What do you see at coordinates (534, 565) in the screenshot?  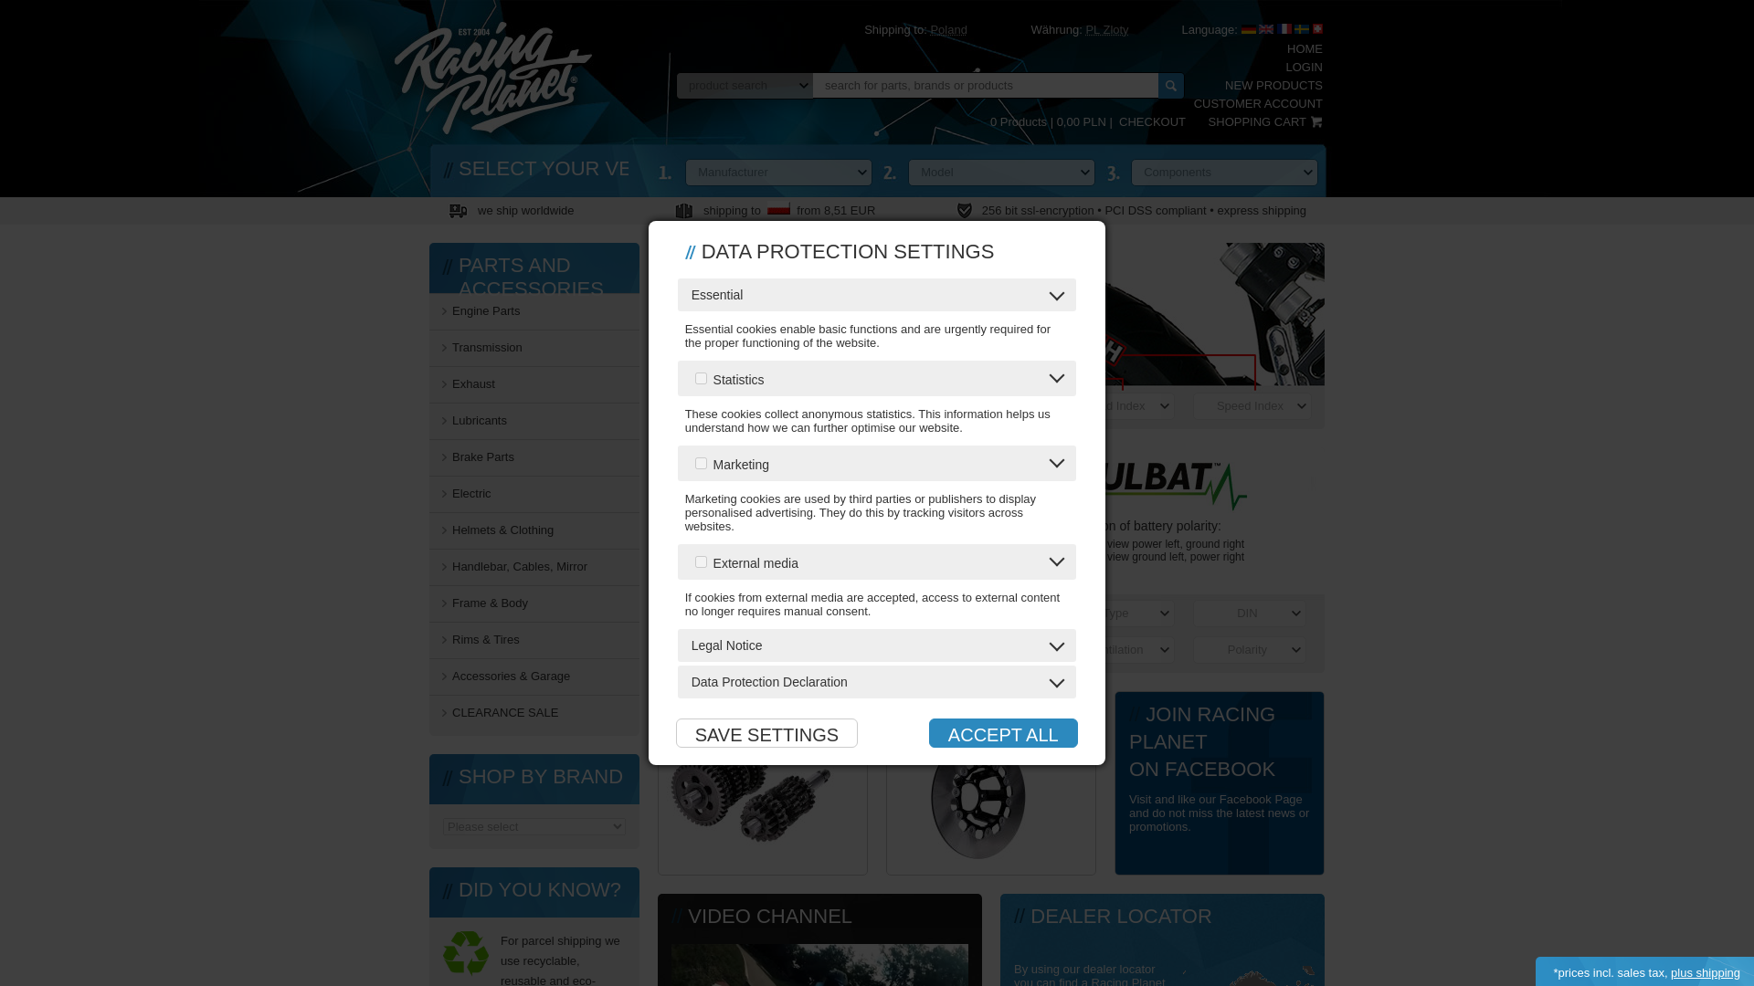 I see `Handlebar, Cables, Mirror` at bounding box center [534, 565].